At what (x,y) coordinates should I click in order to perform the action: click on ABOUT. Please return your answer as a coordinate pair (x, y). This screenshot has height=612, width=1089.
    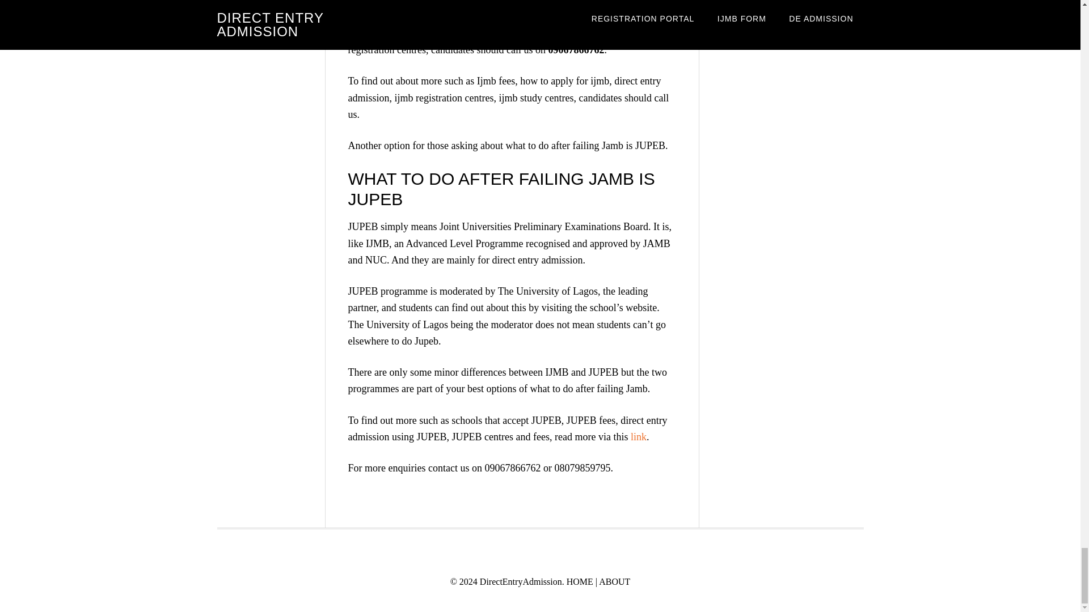
    Looking at the image, I should click on (615, 581).